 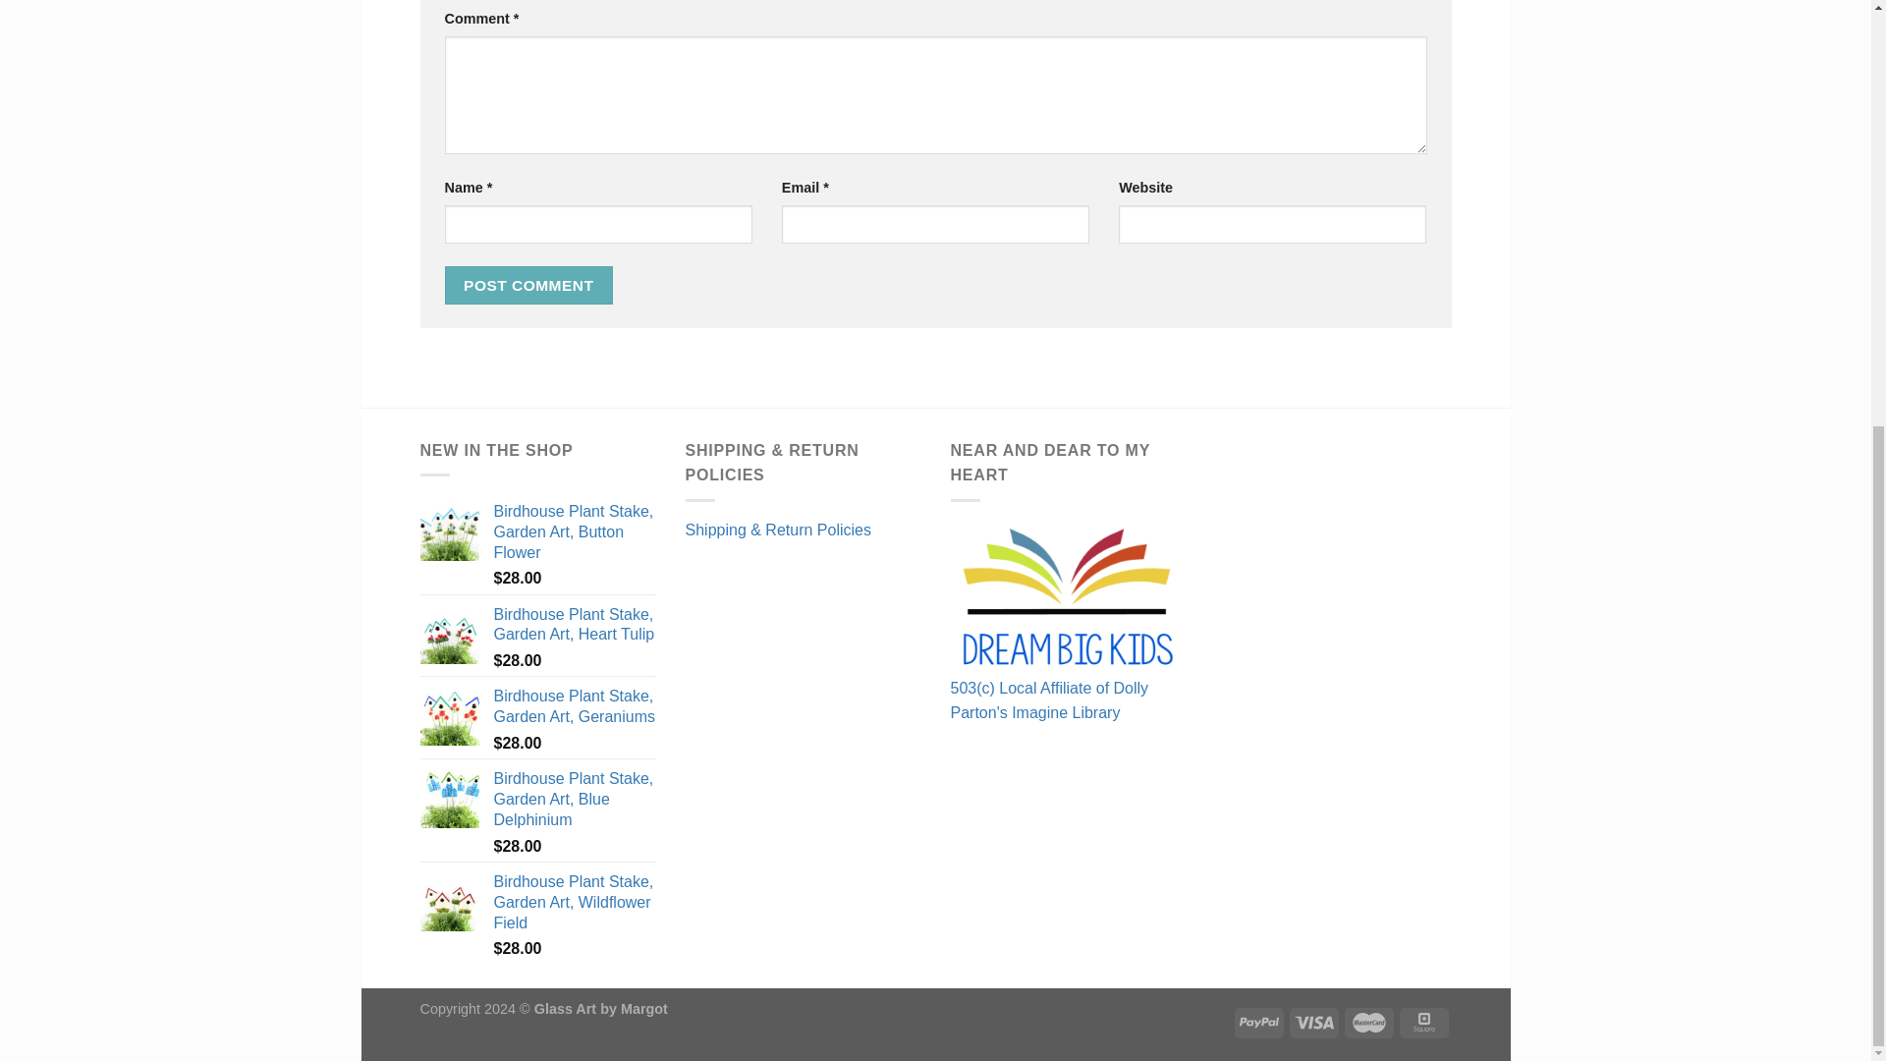 I want to click on Birdhouse Plant Stake, Garden Art, Geraniums, so click(x=574, y=706).